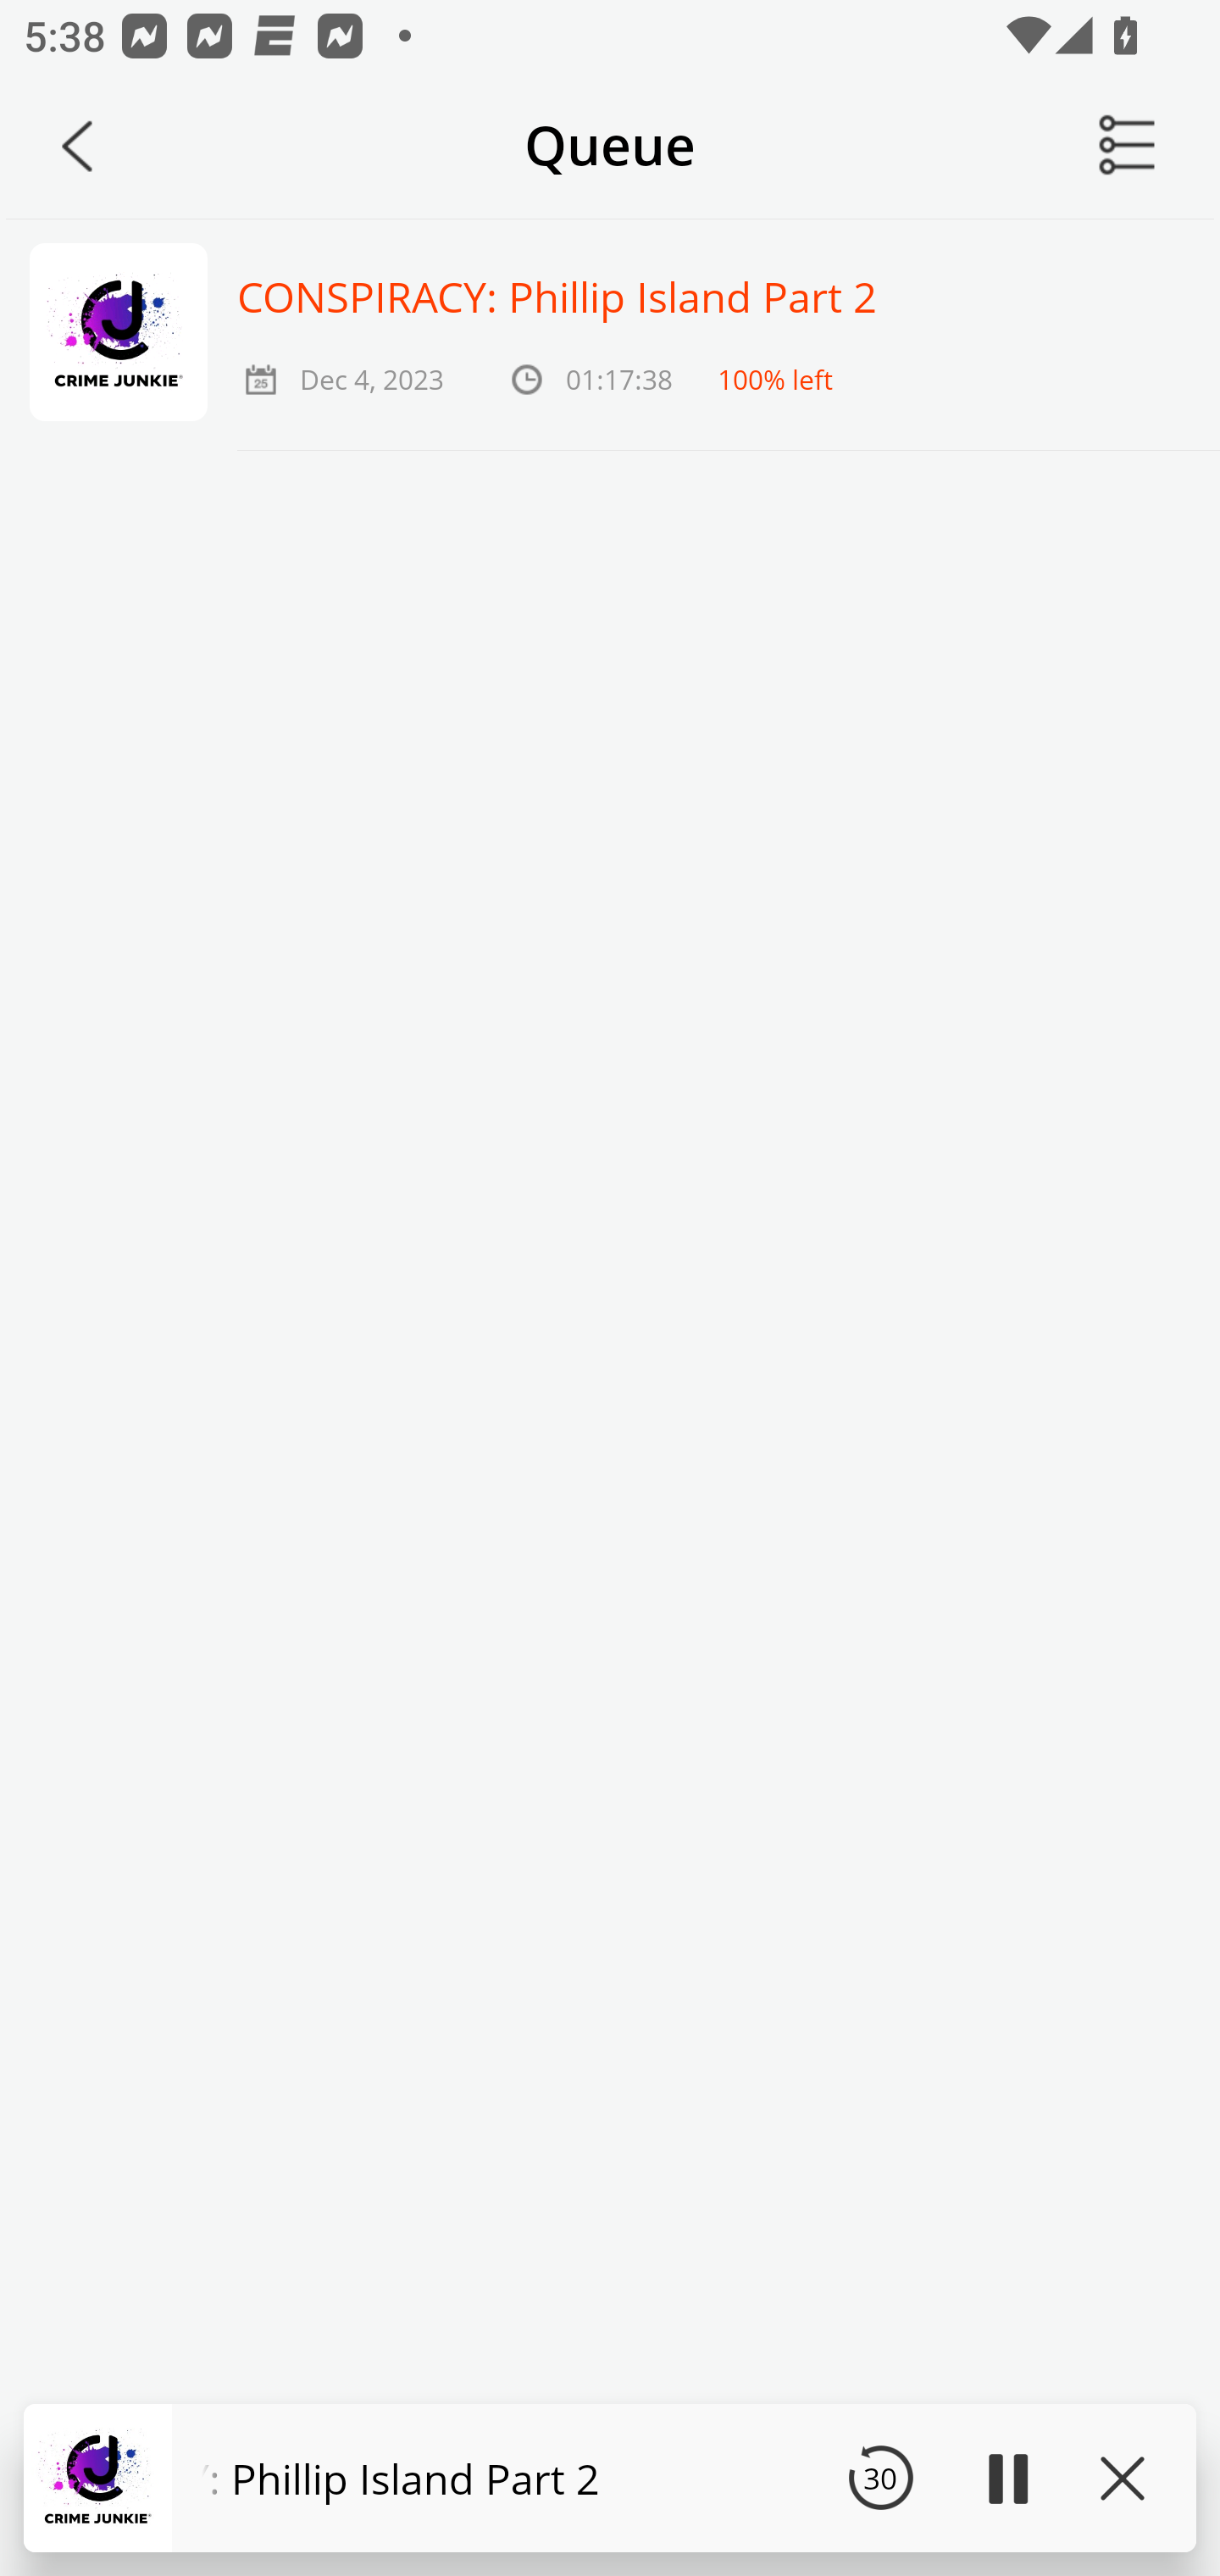  I want to click on Back, so click(77, 146).